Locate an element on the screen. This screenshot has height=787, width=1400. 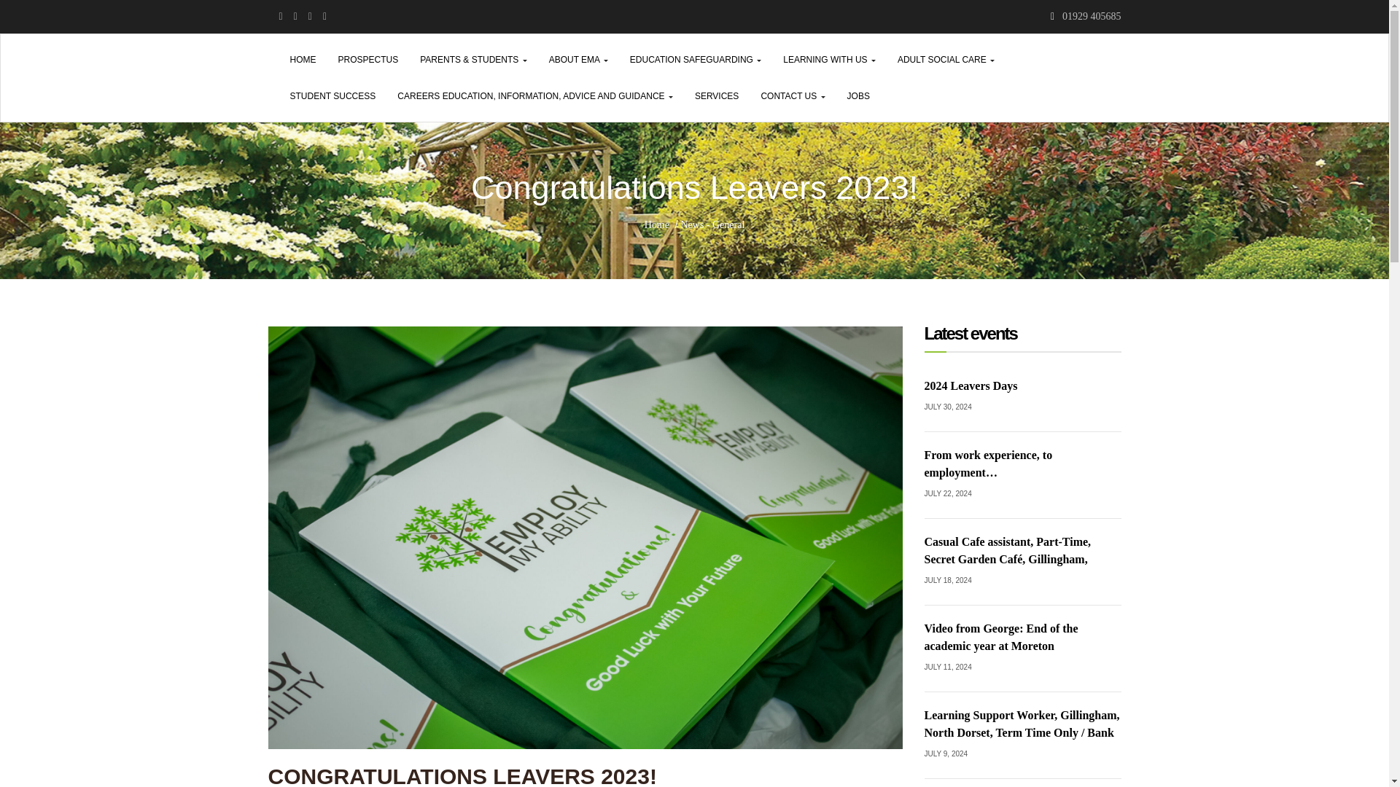
PROSPECTUS is located at coordinates (367, 60).